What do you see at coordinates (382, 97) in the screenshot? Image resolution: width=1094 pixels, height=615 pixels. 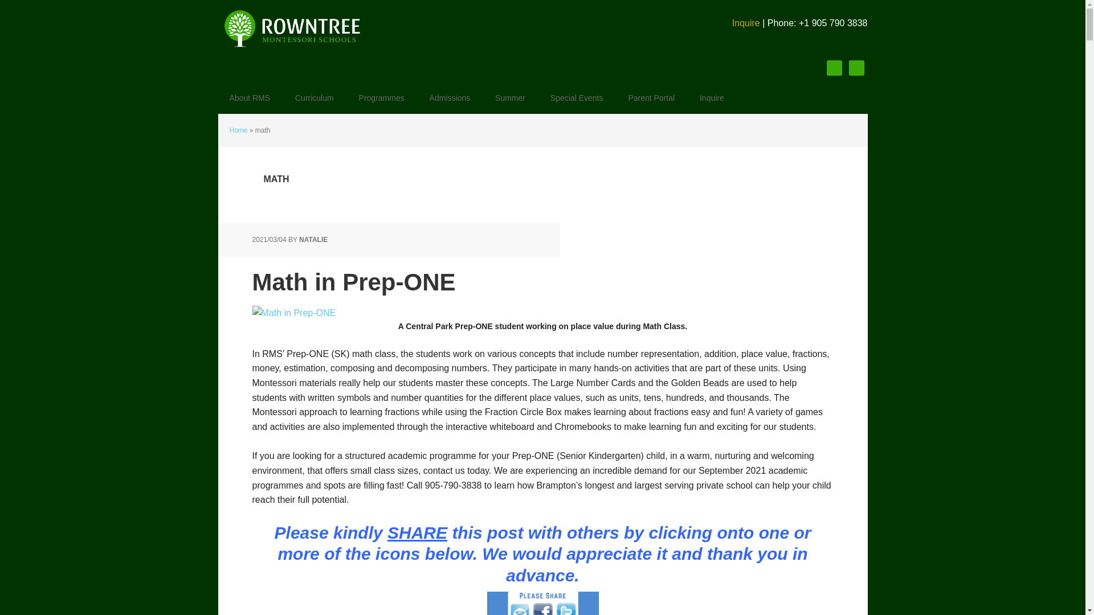 I see `Programmes` at bounding box center [382, 97].